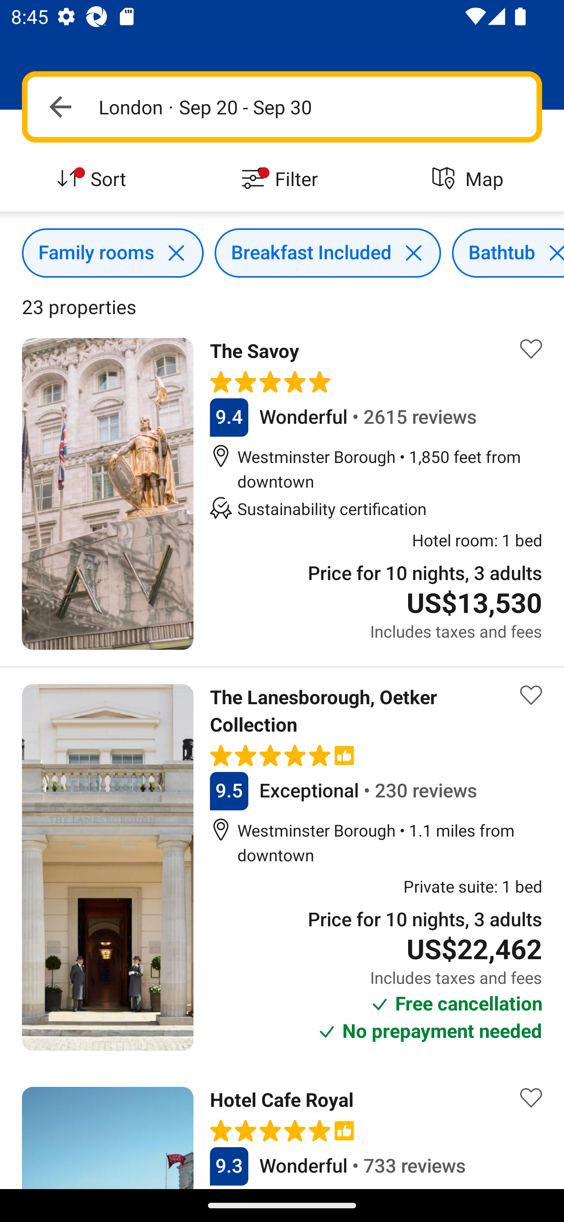 This screenshot has height=1222, width=564. Describe the element at coordinates (60, 107) in the screenshot. I see `Navigate up` at that location.